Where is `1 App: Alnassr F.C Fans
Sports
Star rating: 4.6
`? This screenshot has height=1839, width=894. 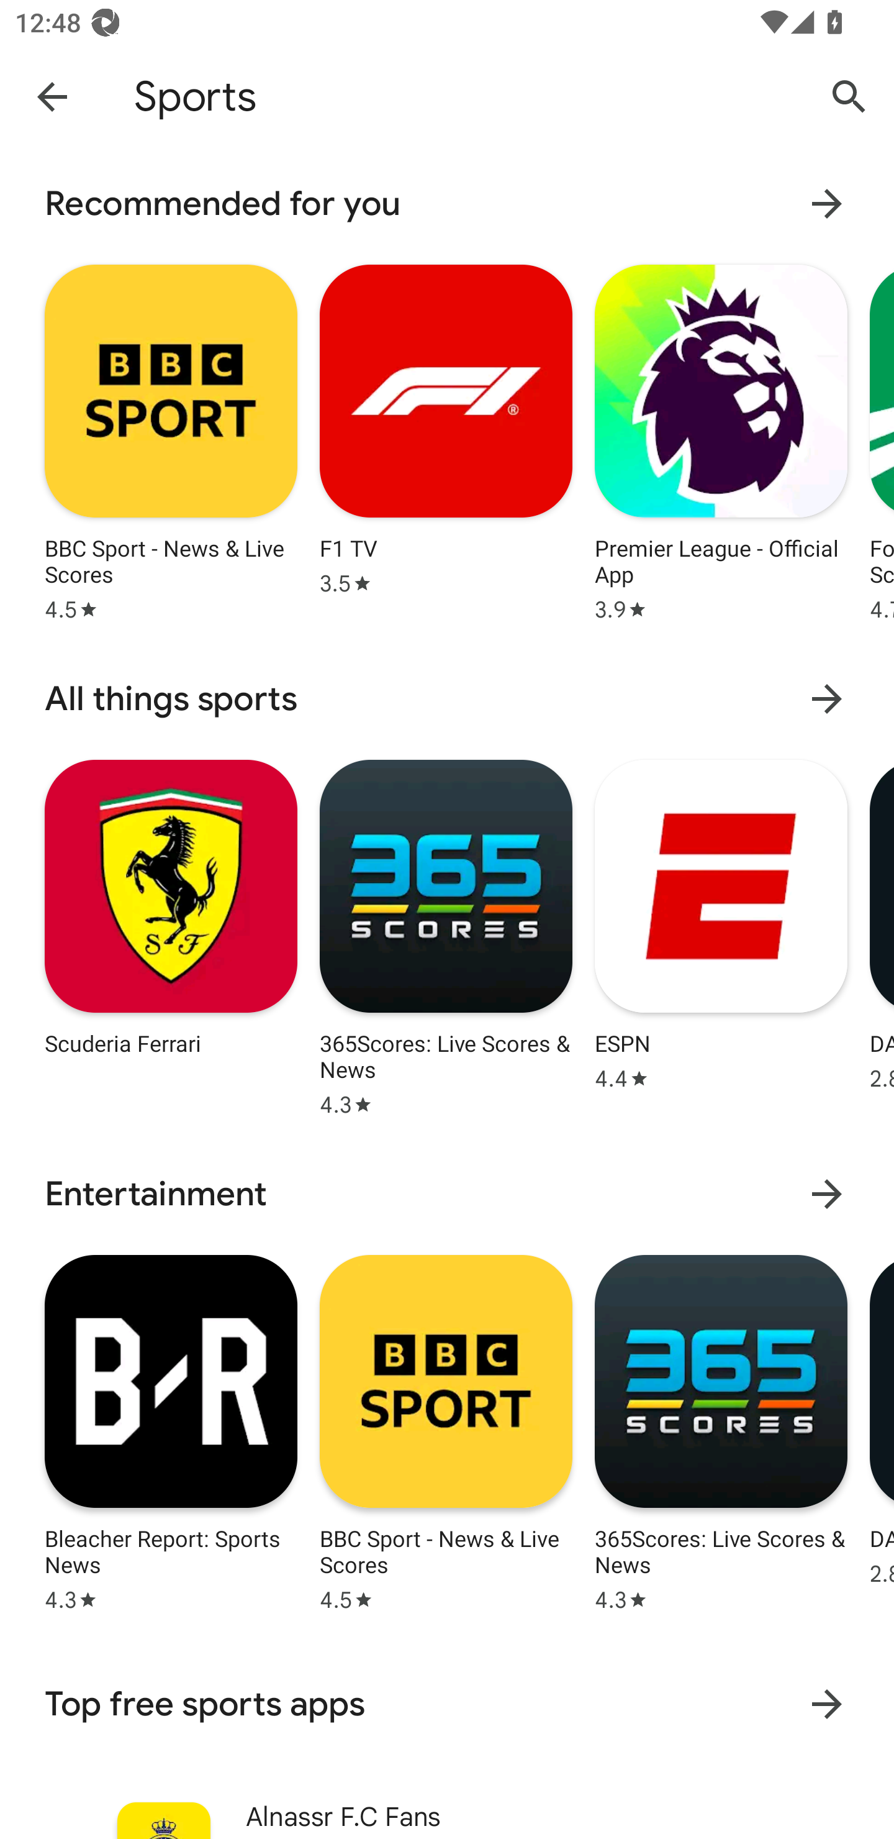 1 App: Alnassr F.C Fans
Sports
Star rating: 4.6
 is located at coordinates (447, 1807).